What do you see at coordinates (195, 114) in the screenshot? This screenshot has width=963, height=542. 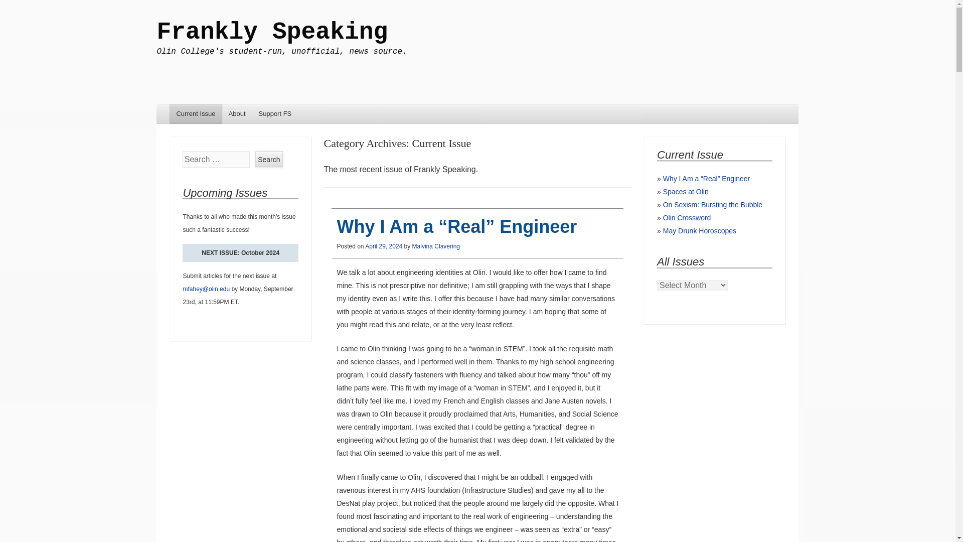 I see `Current Issue` at bounding box center [195, 114].